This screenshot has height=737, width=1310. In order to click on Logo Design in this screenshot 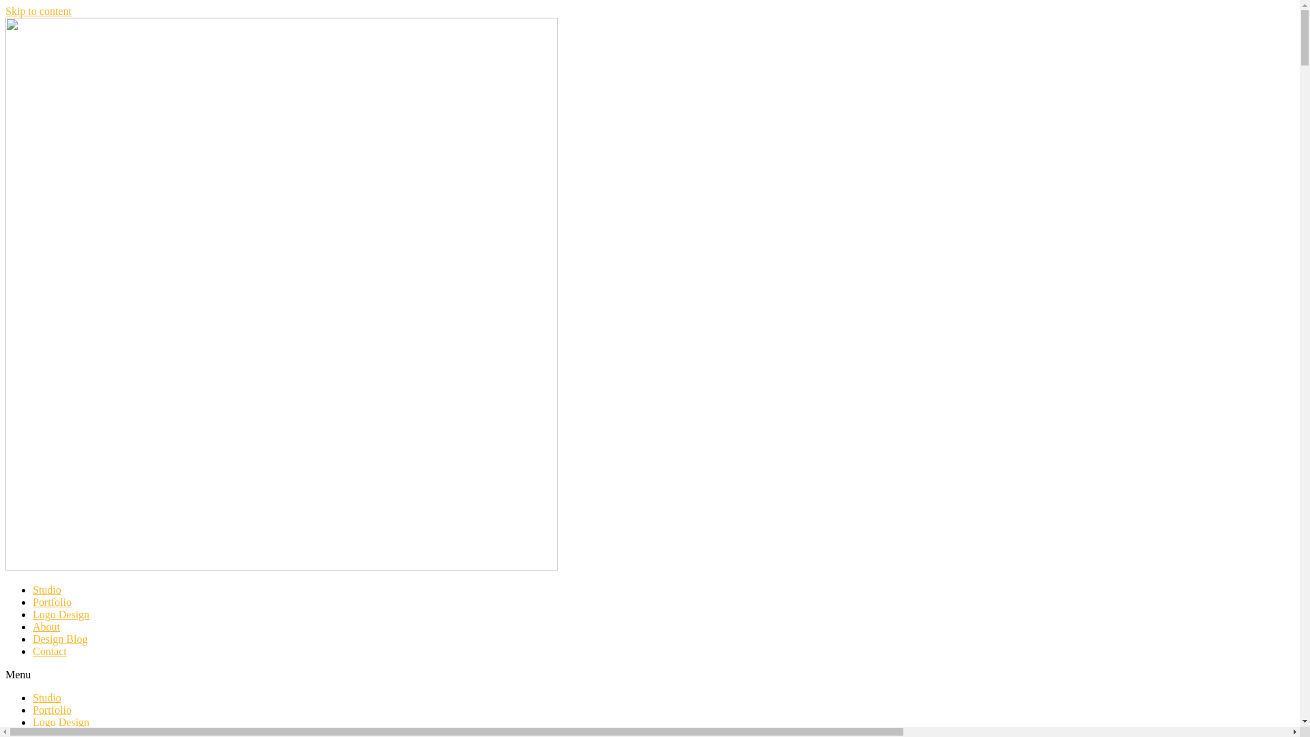, I will do `click(61, 722)`.